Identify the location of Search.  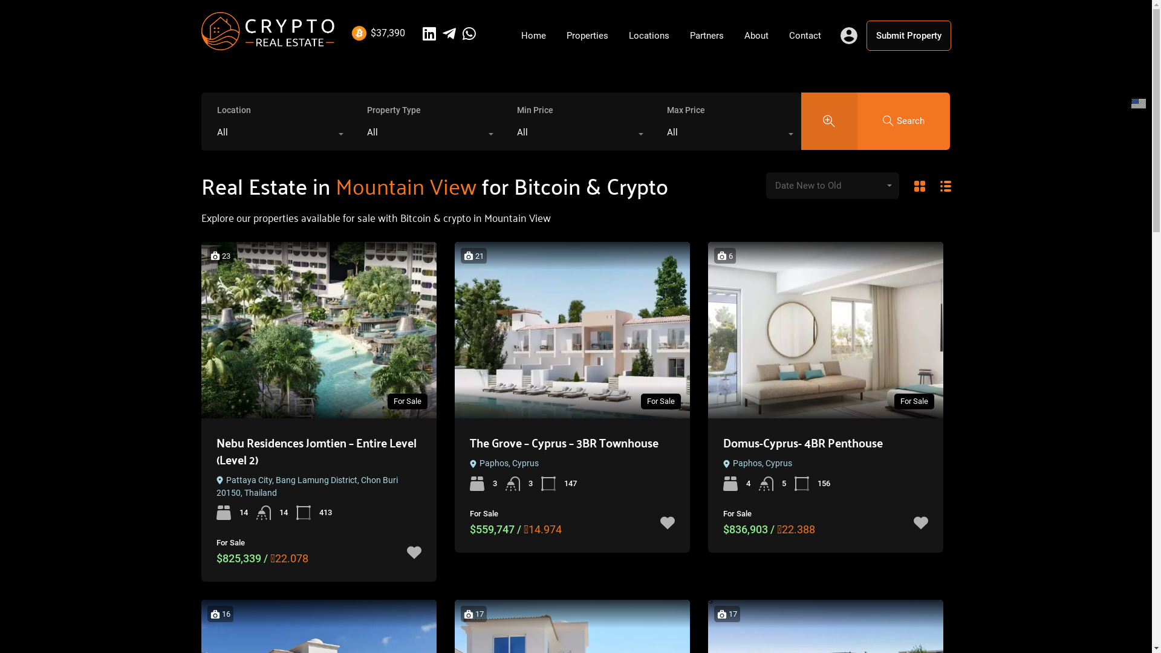
(904, 121).